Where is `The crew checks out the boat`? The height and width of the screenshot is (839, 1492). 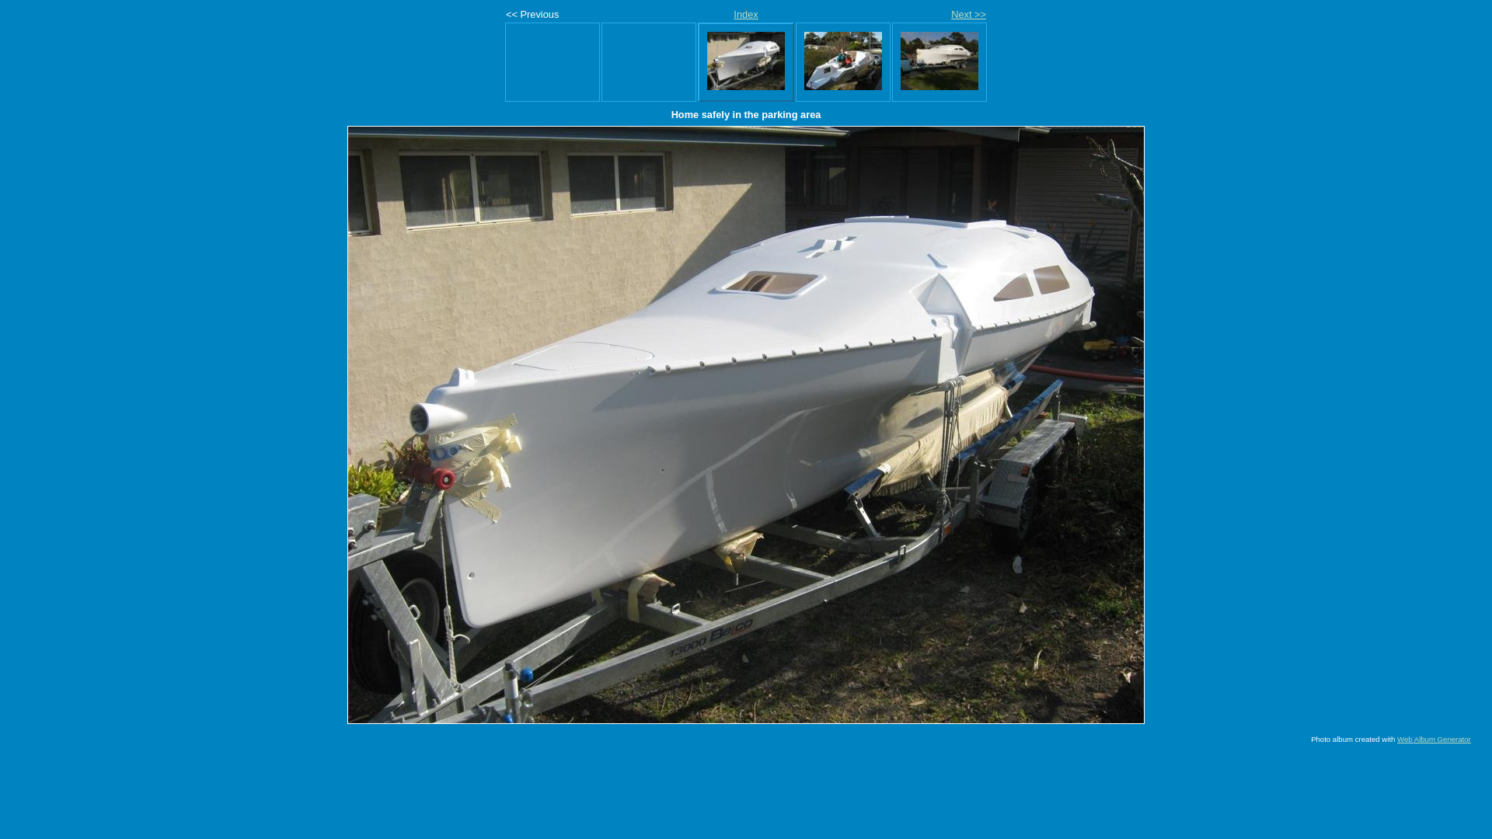 The crew checks out the boat is located at coordinates (843, 61).